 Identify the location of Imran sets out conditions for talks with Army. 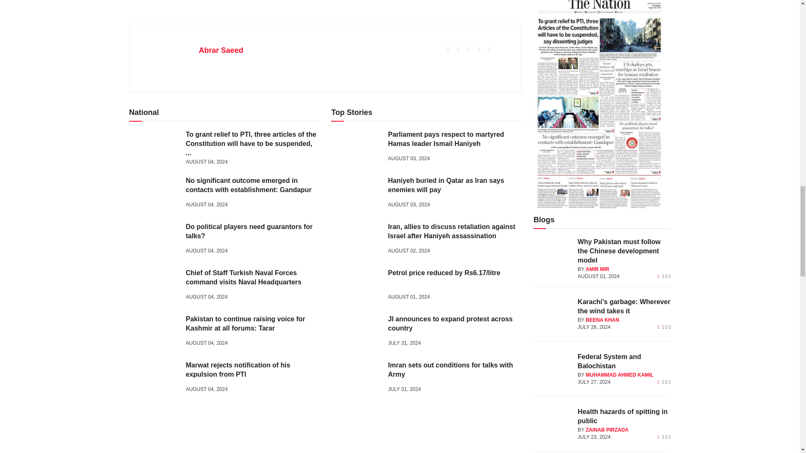
(356, 378).